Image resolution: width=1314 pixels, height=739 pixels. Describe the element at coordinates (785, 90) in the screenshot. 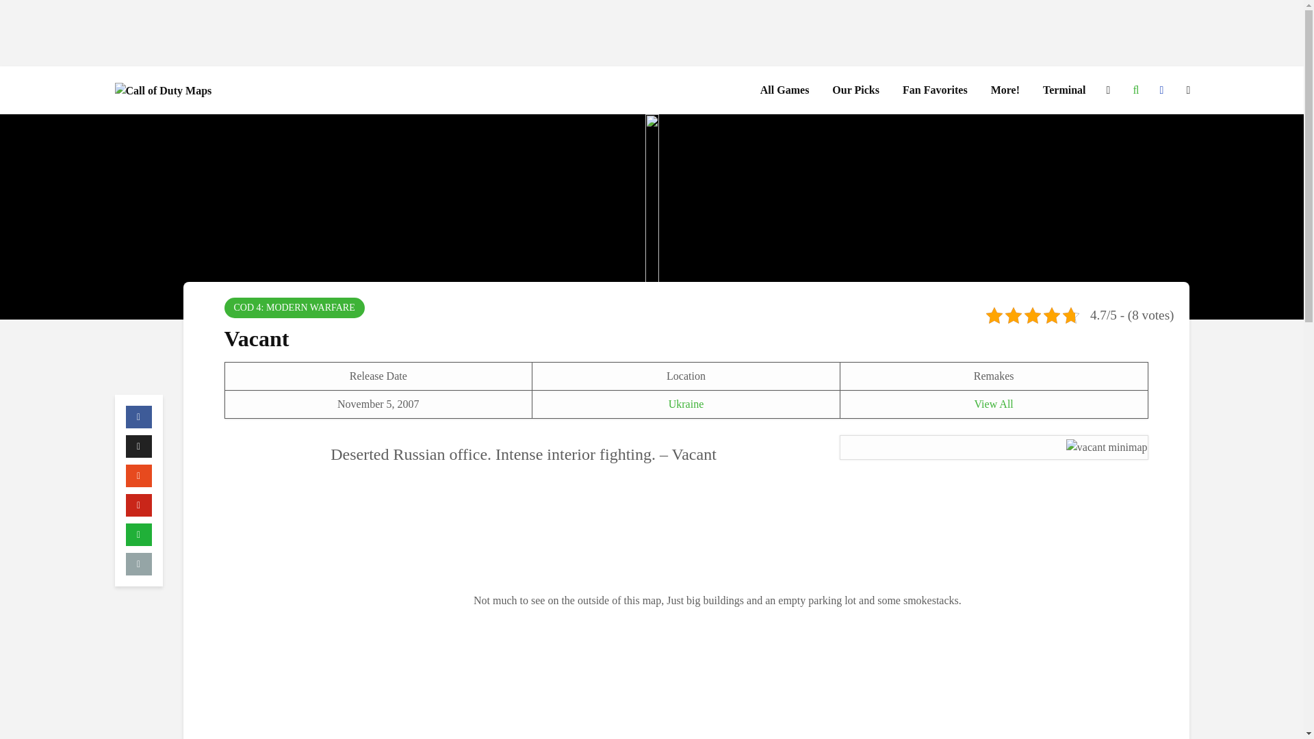

I see `All Games` at that location.